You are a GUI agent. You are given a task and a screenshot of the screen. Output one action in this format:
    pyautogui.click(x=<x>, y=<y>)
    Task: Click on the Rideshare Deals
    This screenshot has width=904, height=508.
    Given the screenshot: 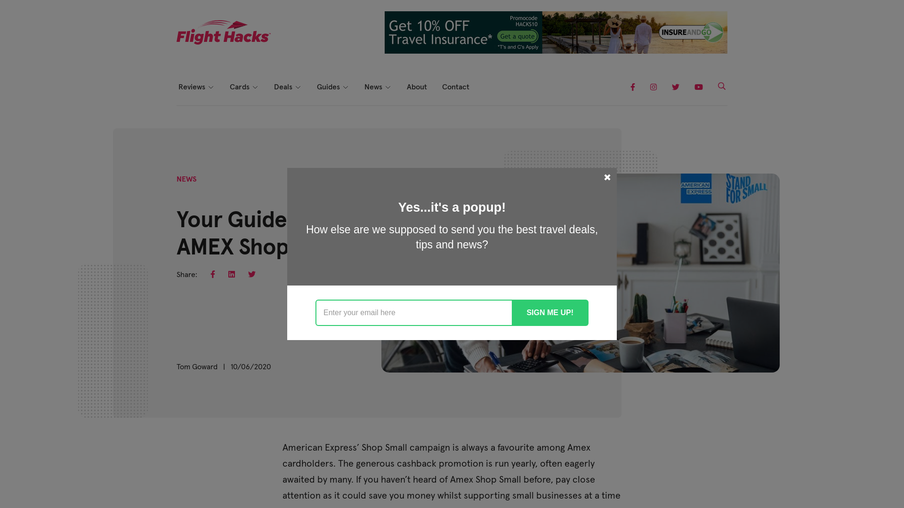 What is the action you would take?
    pyautogui.click(x=319, y=218)
    